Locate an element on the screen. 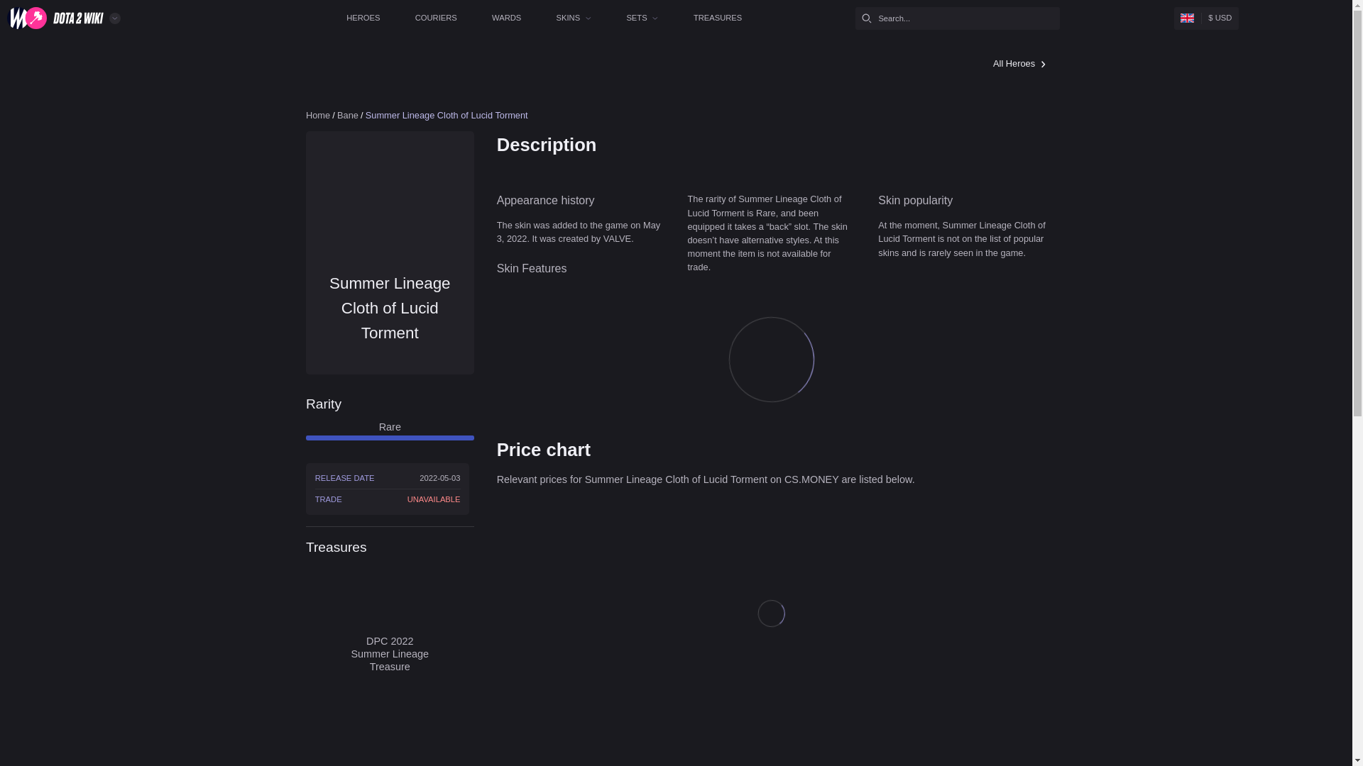  Home is located at coordinates (398, 143).